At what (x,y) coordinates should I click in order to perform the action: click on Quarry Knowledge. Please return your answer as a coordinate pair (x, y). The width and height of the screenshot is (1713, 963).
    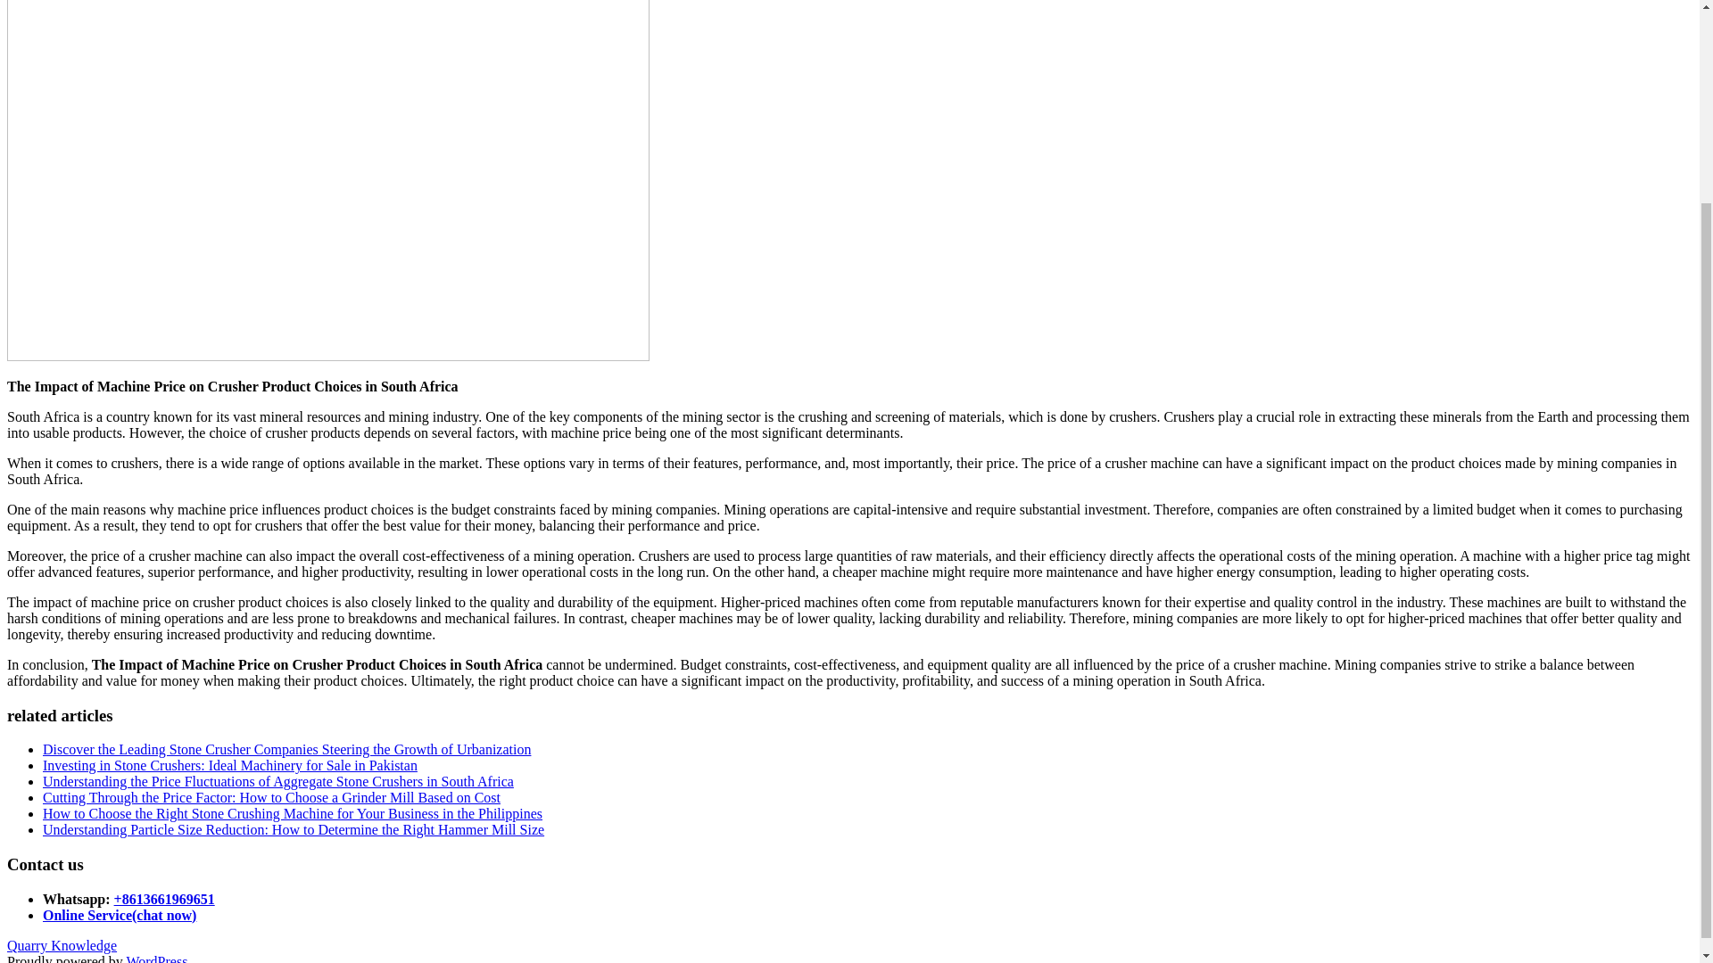
    Looking at the image, I should click on (61, 945).